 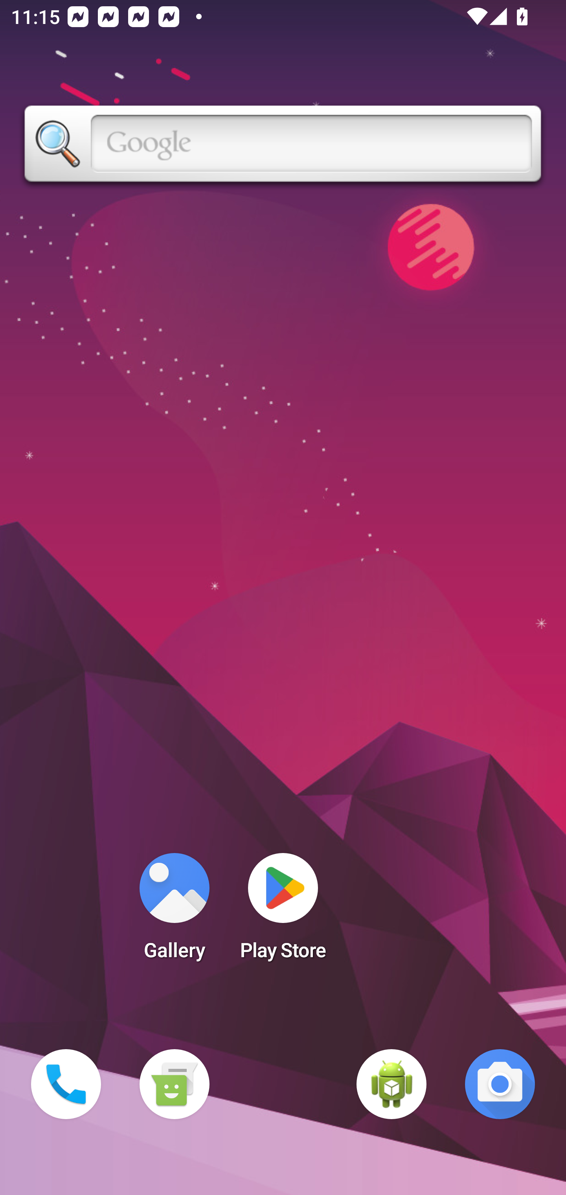 What do you see at coordinates (391, 1084) in the screenshot?
I see `WebView Browser Tester` at bounding box center [391, 1084].